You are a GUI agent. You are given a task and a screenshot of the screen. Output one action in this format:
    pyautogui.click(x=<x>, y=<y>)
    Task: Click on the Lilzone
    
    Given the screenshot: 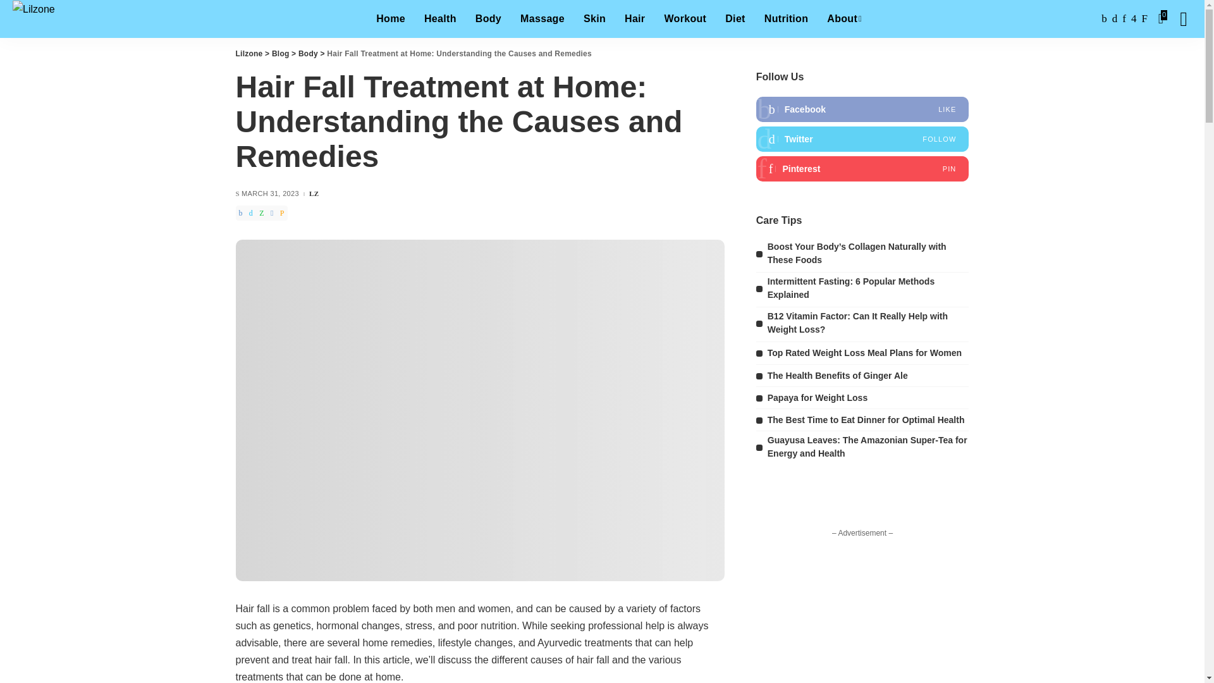 What is the action you would take?
    pyautogui.click(x=33, y=19)
    